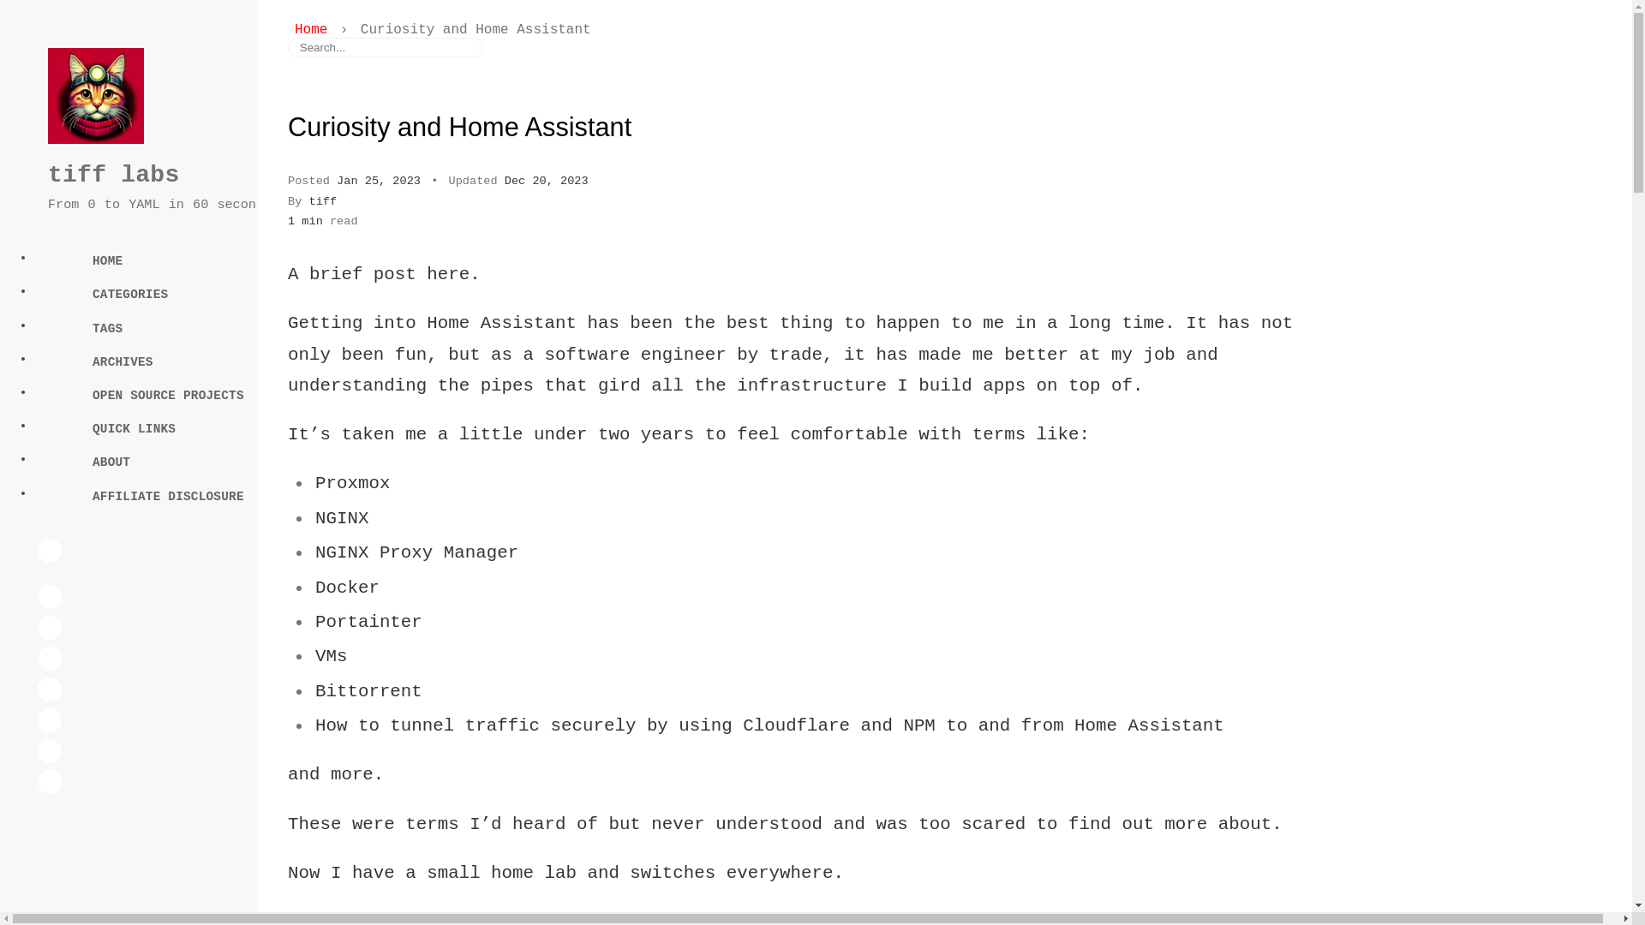 This screenshot has width=1645, height=925. Describe the element at coordinates (314, 29) in the screenshot. I see `Home` at that location.